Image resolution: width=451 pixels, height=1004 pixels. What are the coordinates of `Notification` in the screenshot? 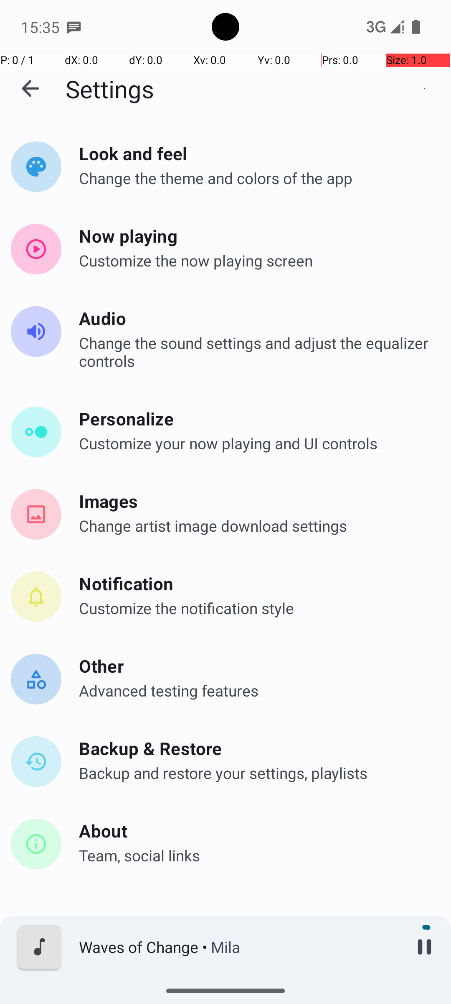 It's located at (255, 583).